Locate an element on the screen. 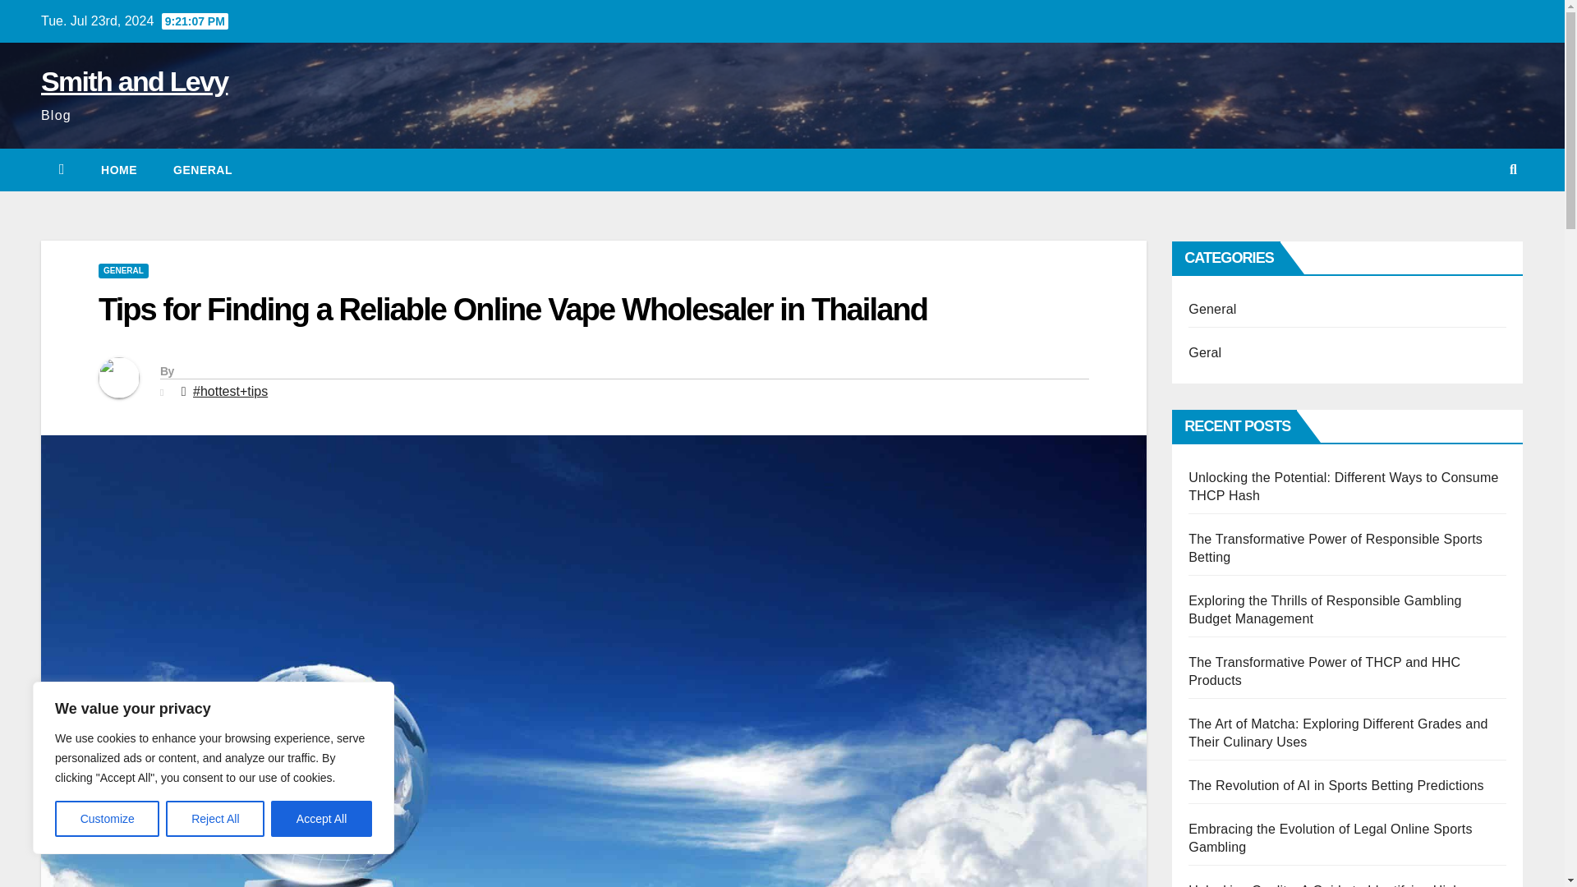 The image size is (1577, 887). Home is located at coordinates (118, 170).